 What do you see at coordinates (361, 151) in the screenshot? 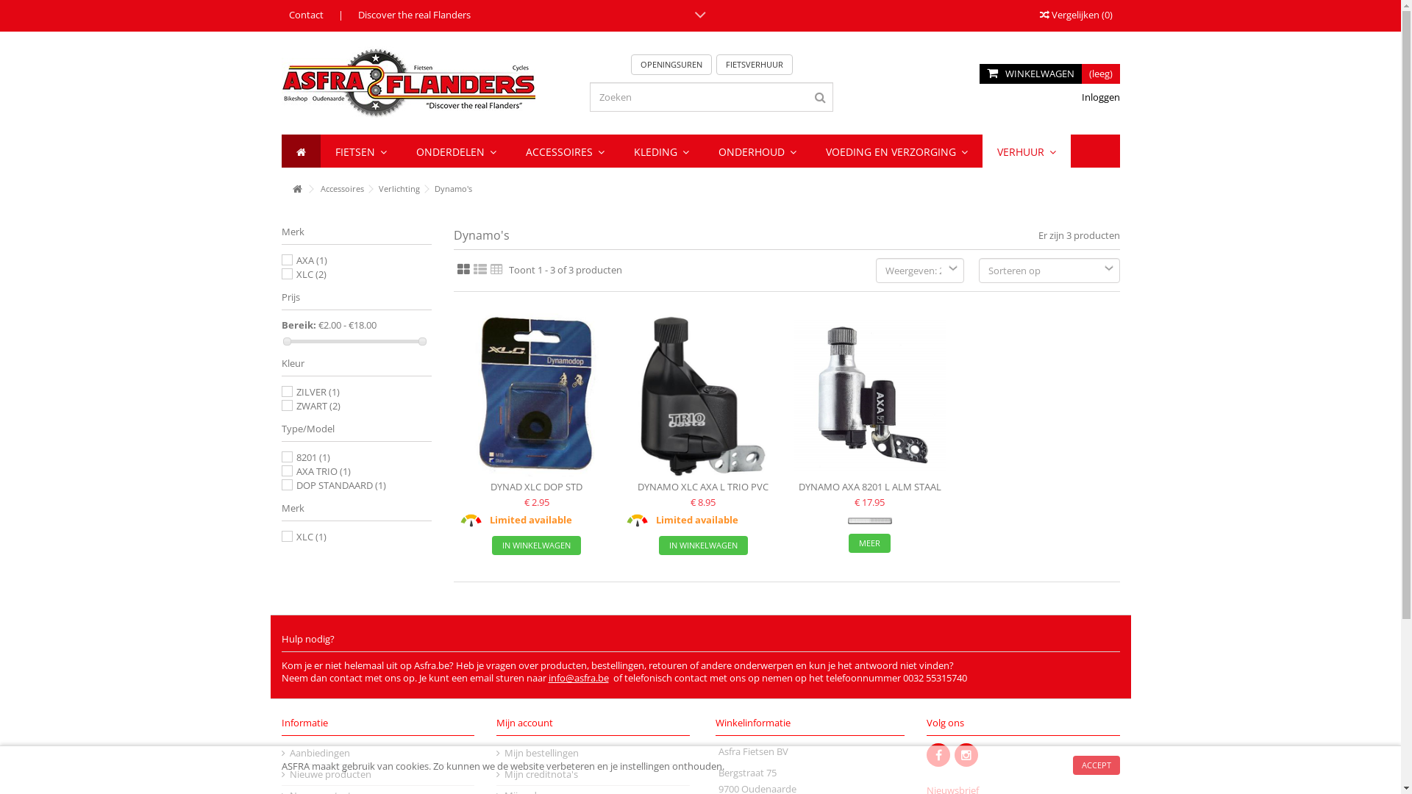
I see `FIETSEN` at bounding box center [361, 151].